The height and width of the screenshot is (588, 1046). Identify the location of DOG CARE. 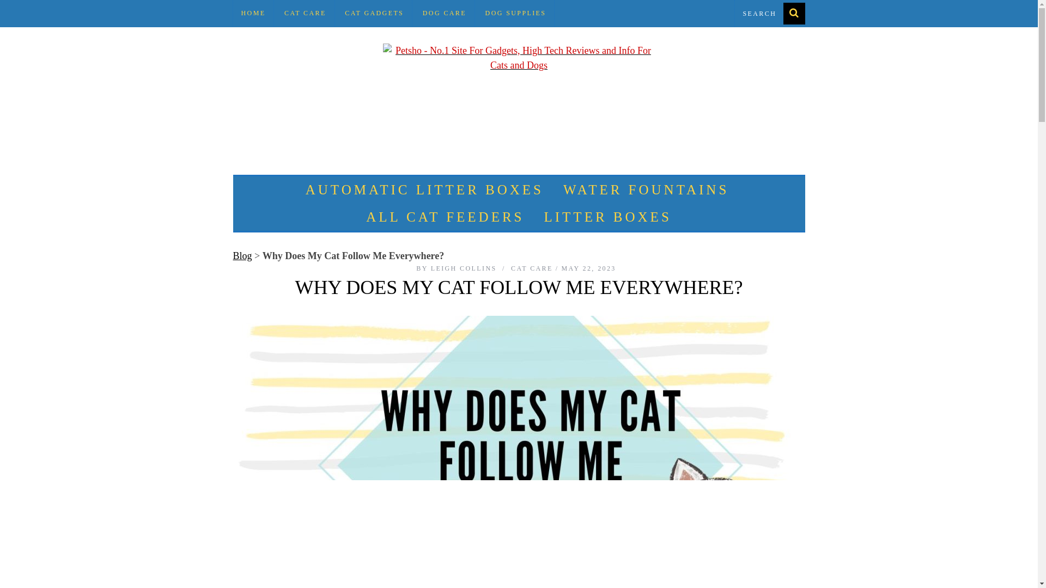
(445, 13).